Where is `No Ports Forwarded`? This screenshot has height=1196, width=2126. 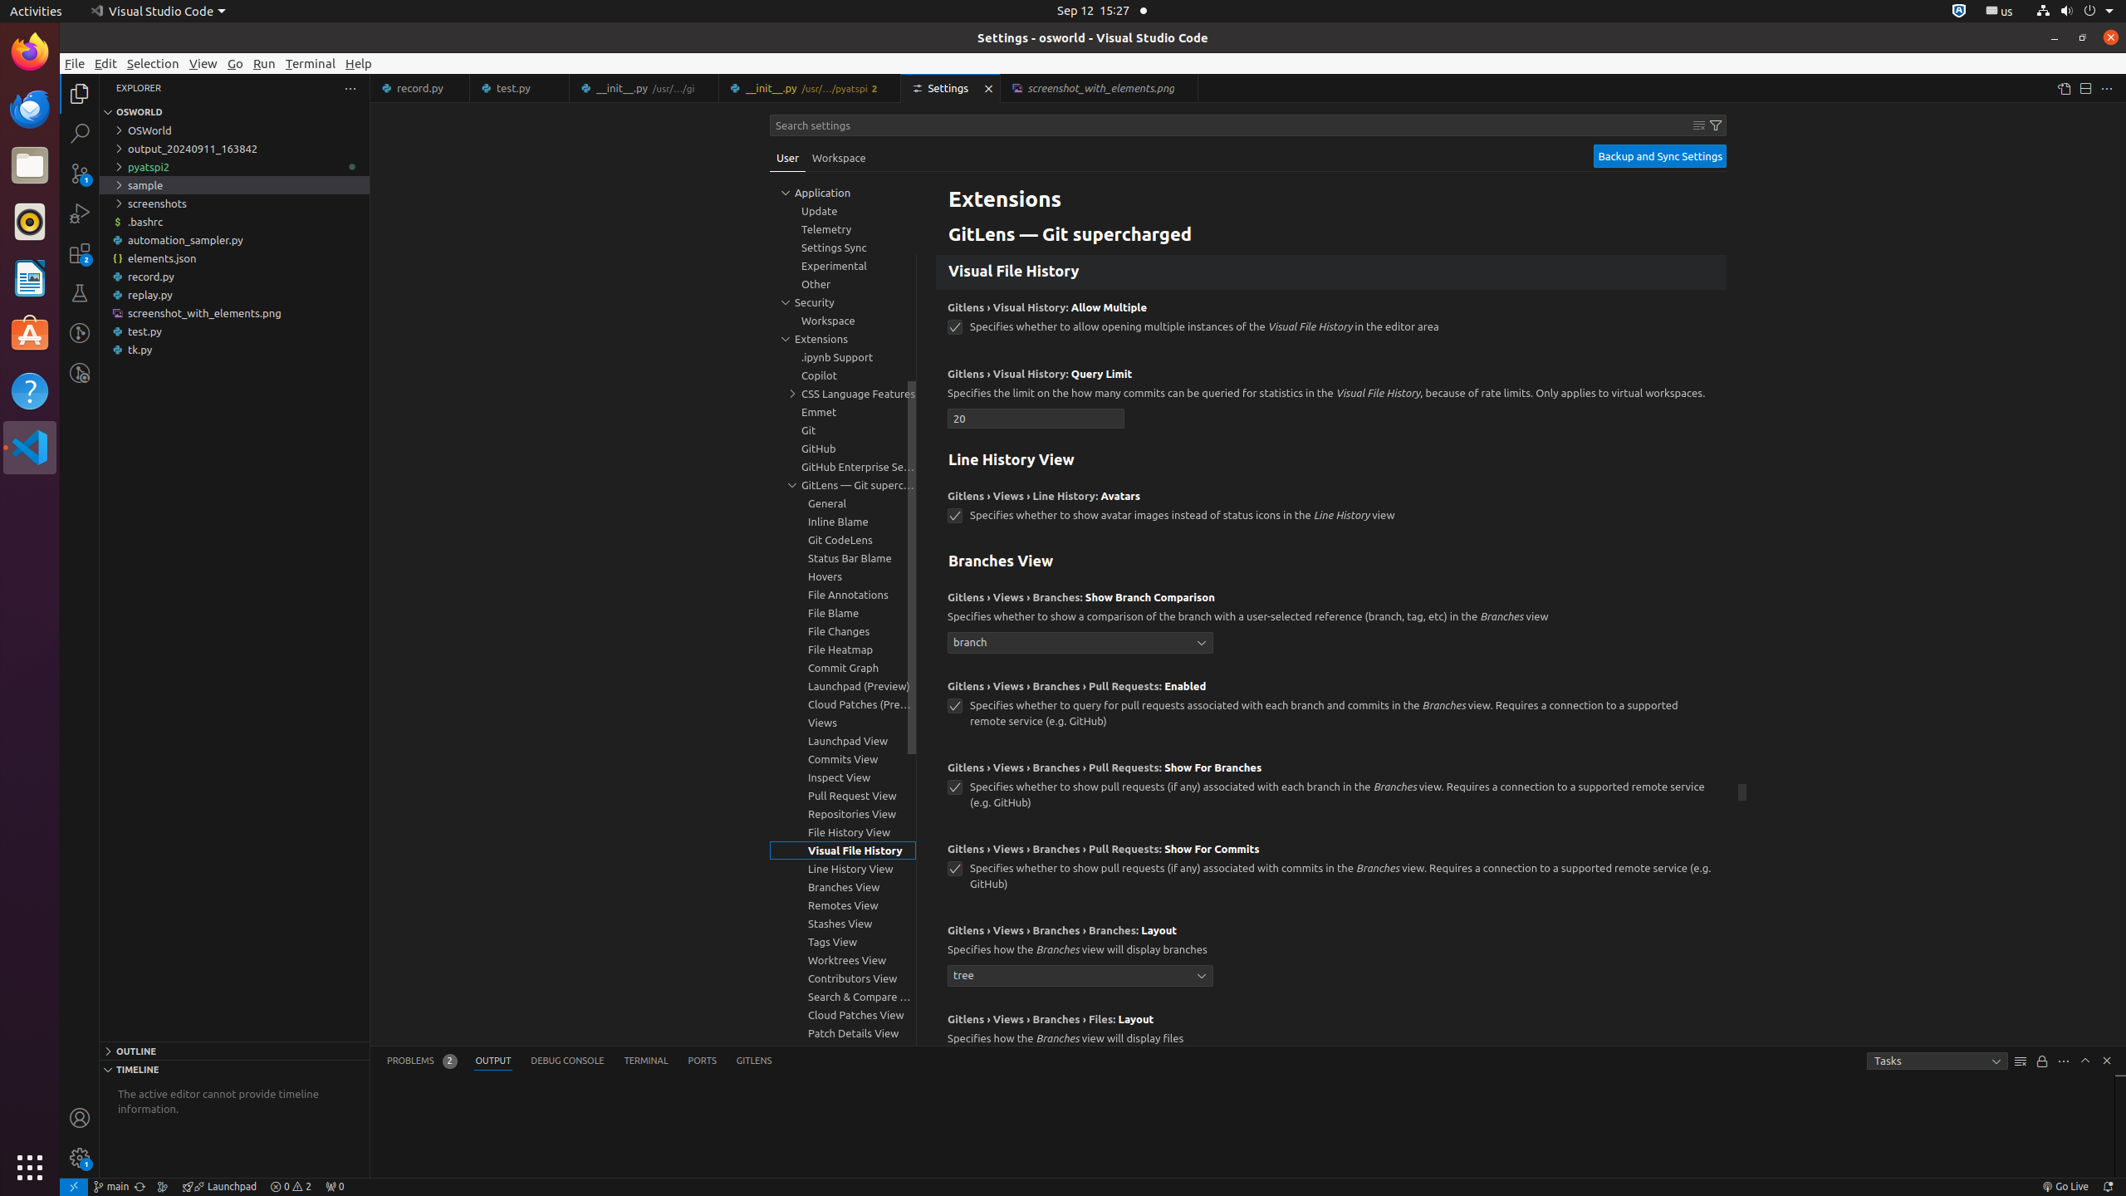 No Ports Forwarded is located at coordinates (335, 1187).